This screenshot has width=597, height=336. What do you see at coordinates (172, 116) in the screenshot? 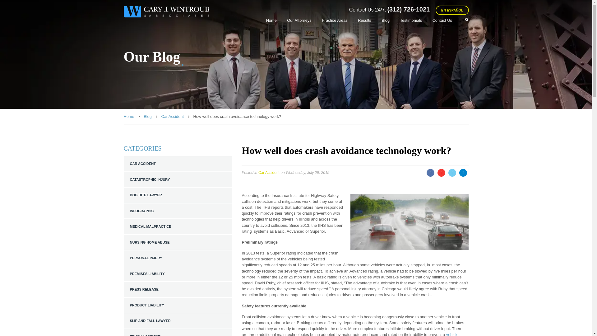
I see `Go to the Car Accident category archives.` at bounding box center [172, 116].